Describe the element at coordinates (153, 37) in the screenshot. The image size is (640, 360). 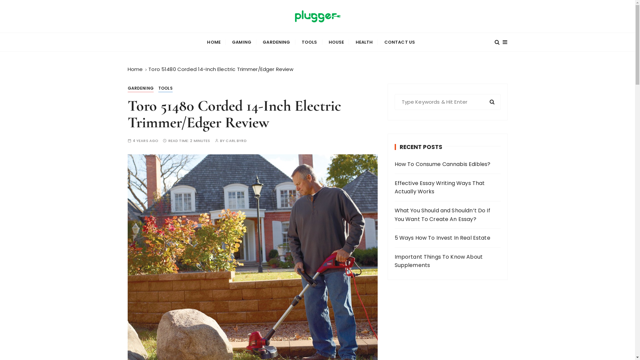
I see `Plugger` at that location.